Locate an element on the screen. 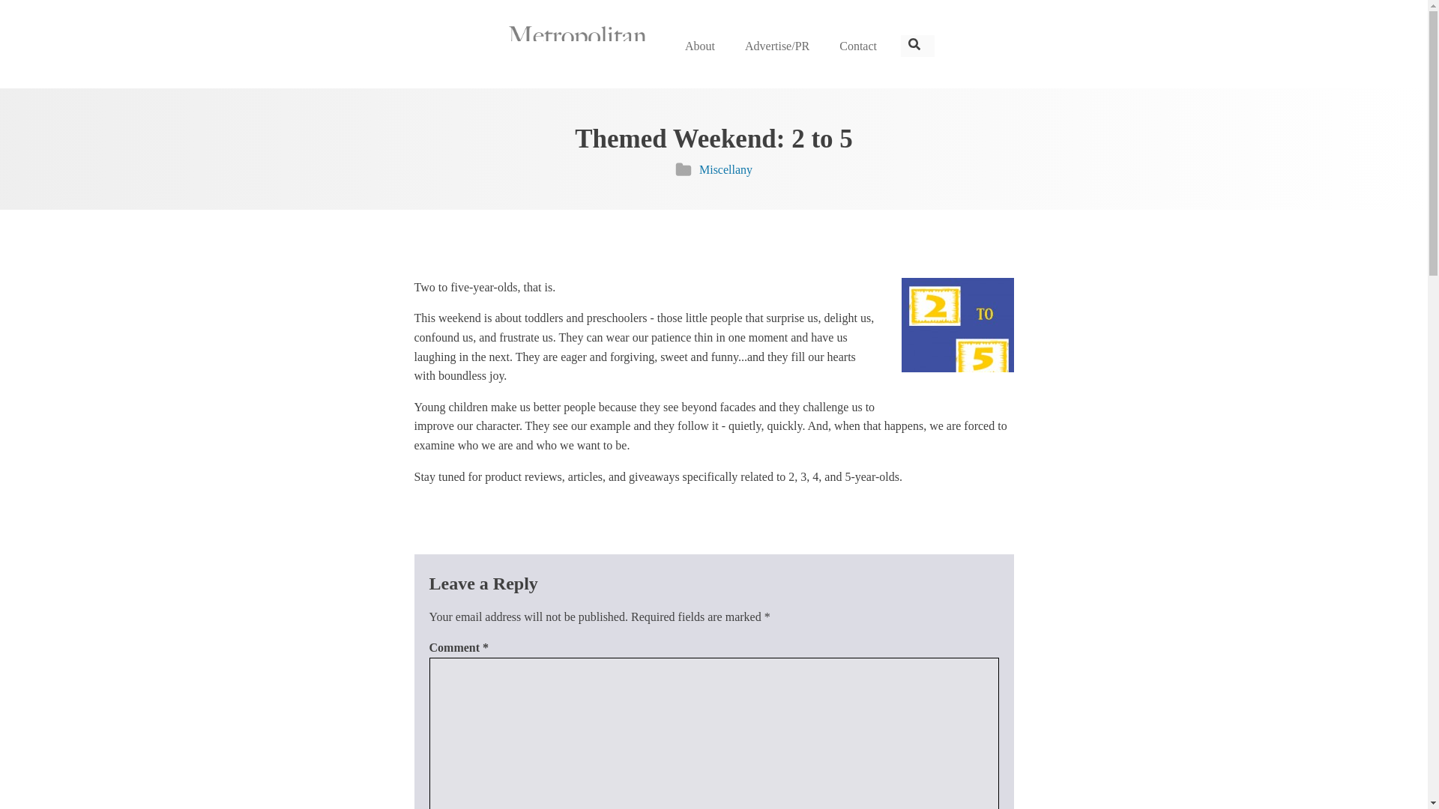 The width and height of the screenshot is (1439, 809). Contact is located at coordinates (858, 46).